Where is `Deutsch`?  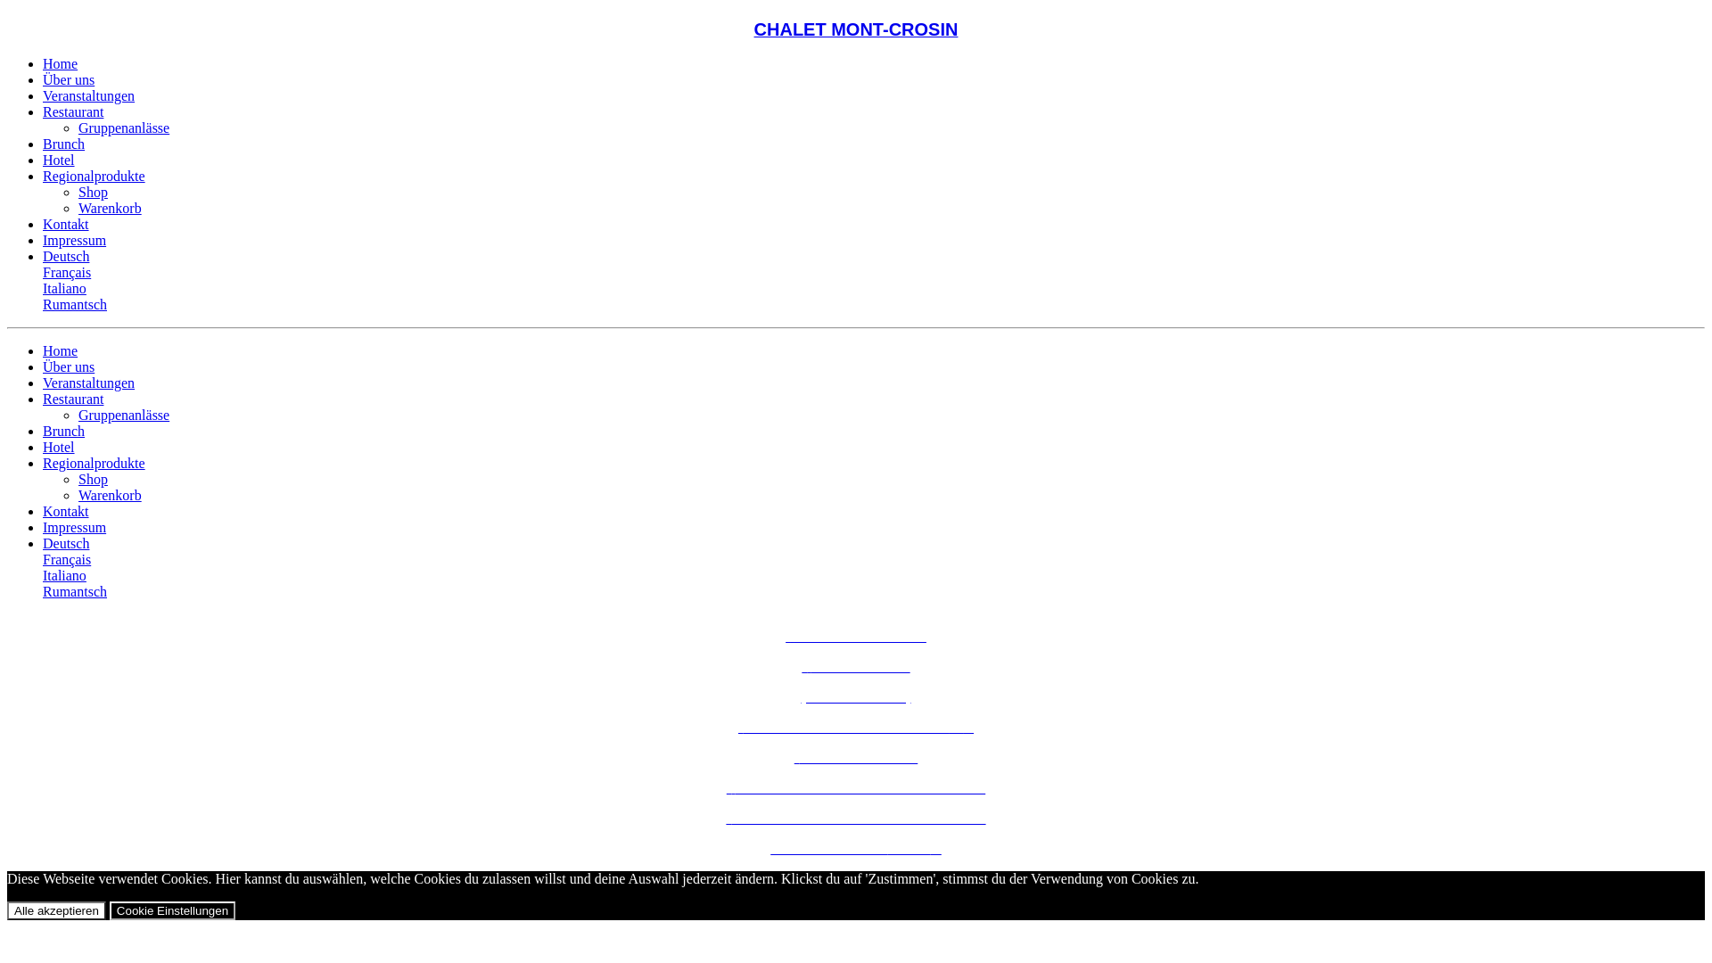
Deutsch is located at coordinates (66, 257).